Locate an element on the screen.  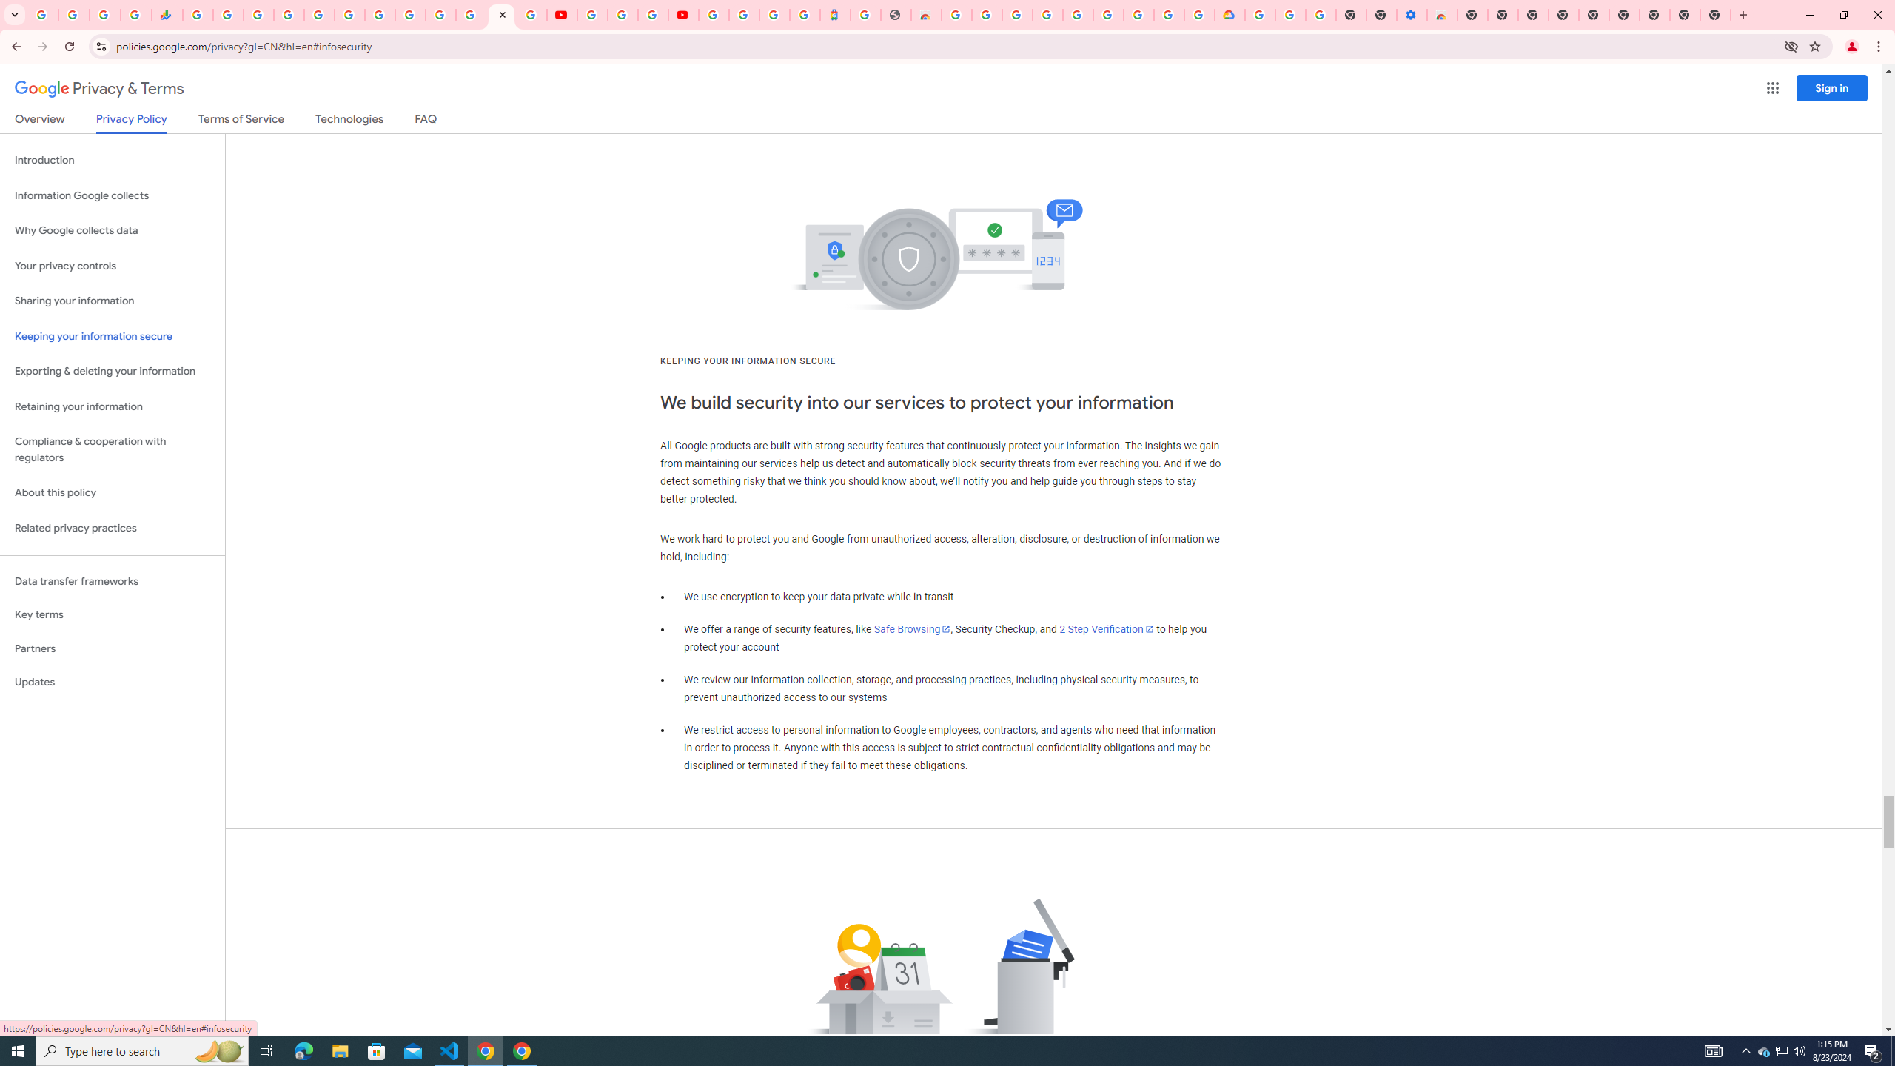
Turn cookies on or off - Computer - Google Account Help is located at coordinates (1322, 15).